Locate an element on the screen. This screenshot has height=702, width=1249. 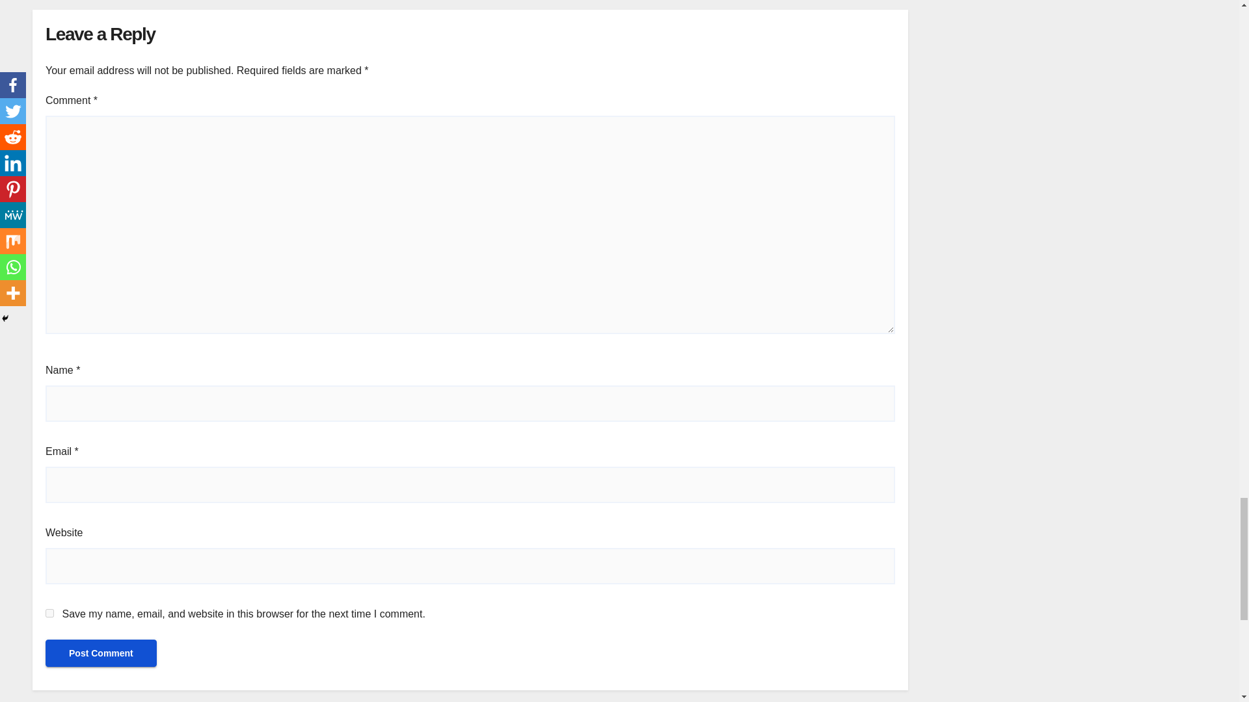
Post Comment is located at coordinates (101, 653).